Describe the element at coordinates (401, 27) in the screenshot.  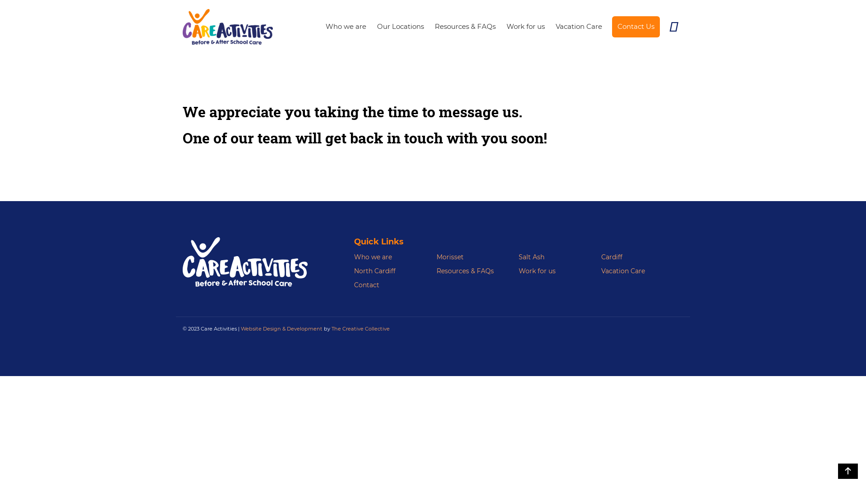
I see `Our Locations` at that location.